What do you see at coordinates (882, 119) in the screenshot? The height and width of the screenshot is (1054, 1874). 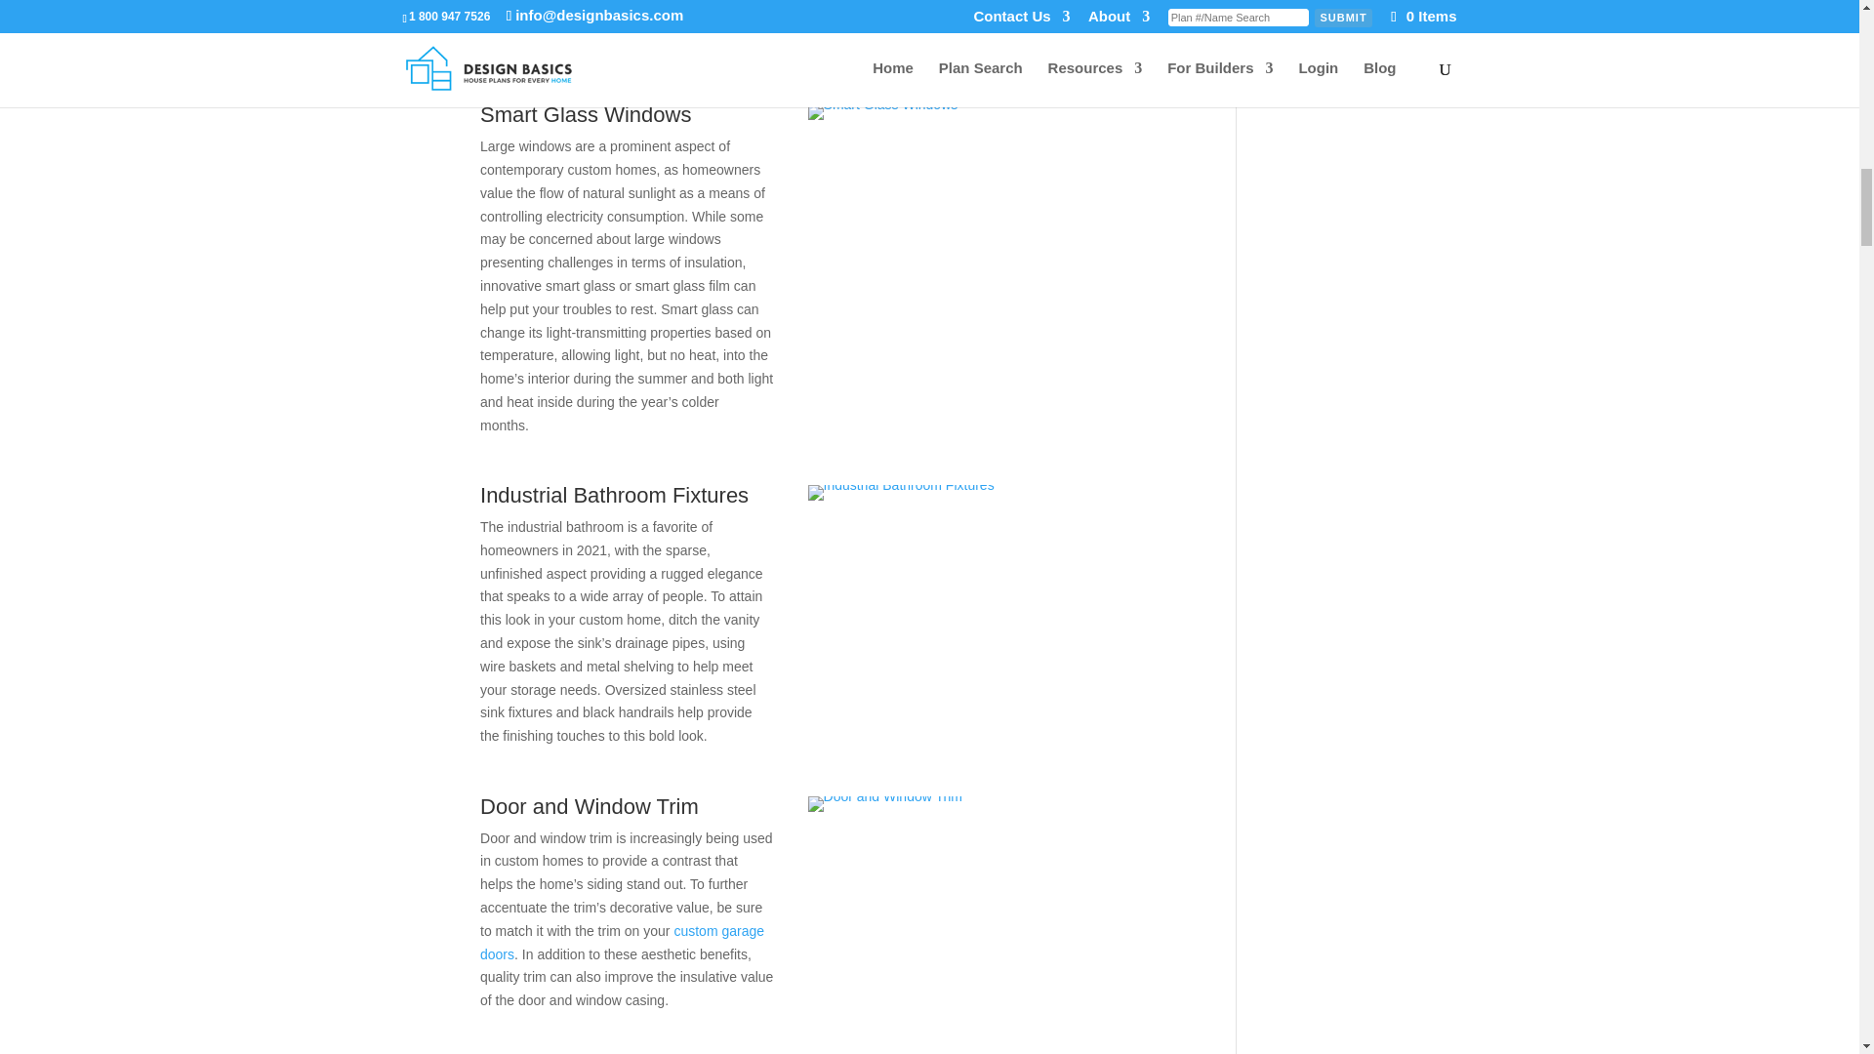 I see `Smart Glass Windows` at bounding box center [882, 119].